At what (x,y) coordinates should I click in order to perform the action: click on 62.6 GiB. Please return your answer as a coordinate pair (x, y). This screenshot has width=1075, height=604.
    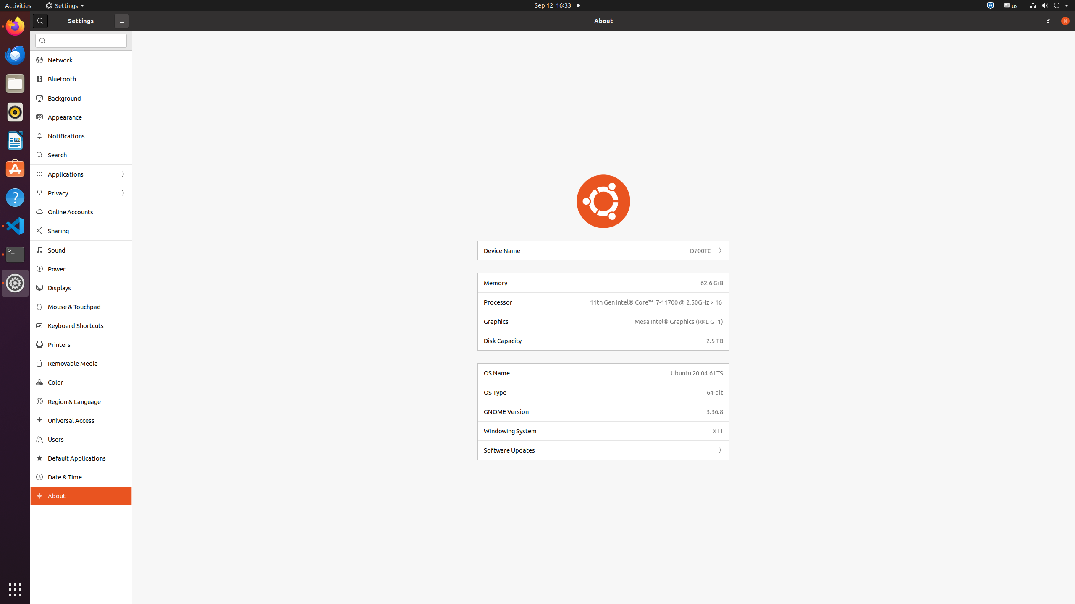
    Looking at the image, I should click on (712, 283).